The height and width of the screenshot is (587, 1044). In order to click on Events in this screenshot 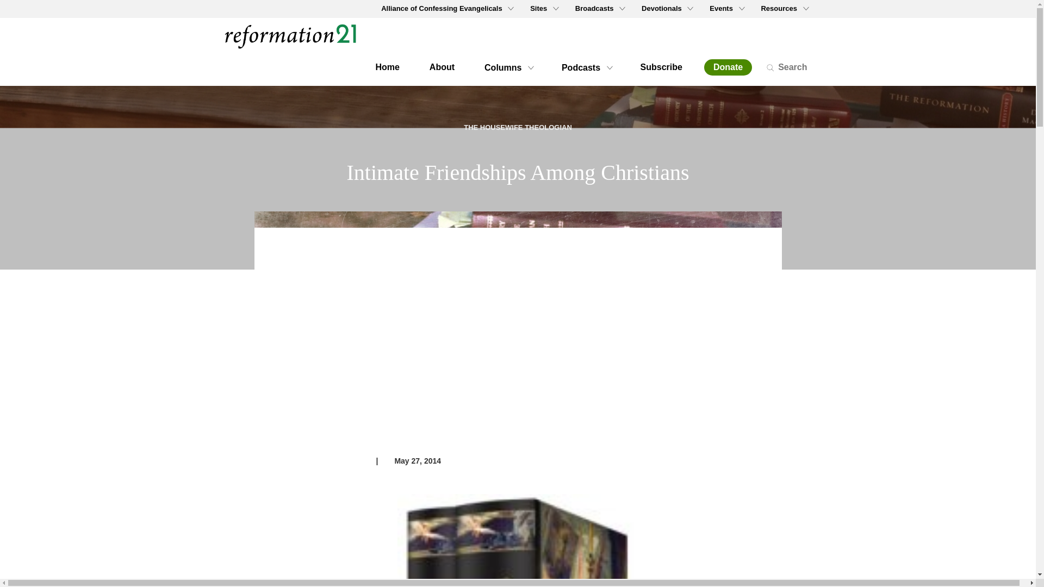, I will do `click(726, 9)`.